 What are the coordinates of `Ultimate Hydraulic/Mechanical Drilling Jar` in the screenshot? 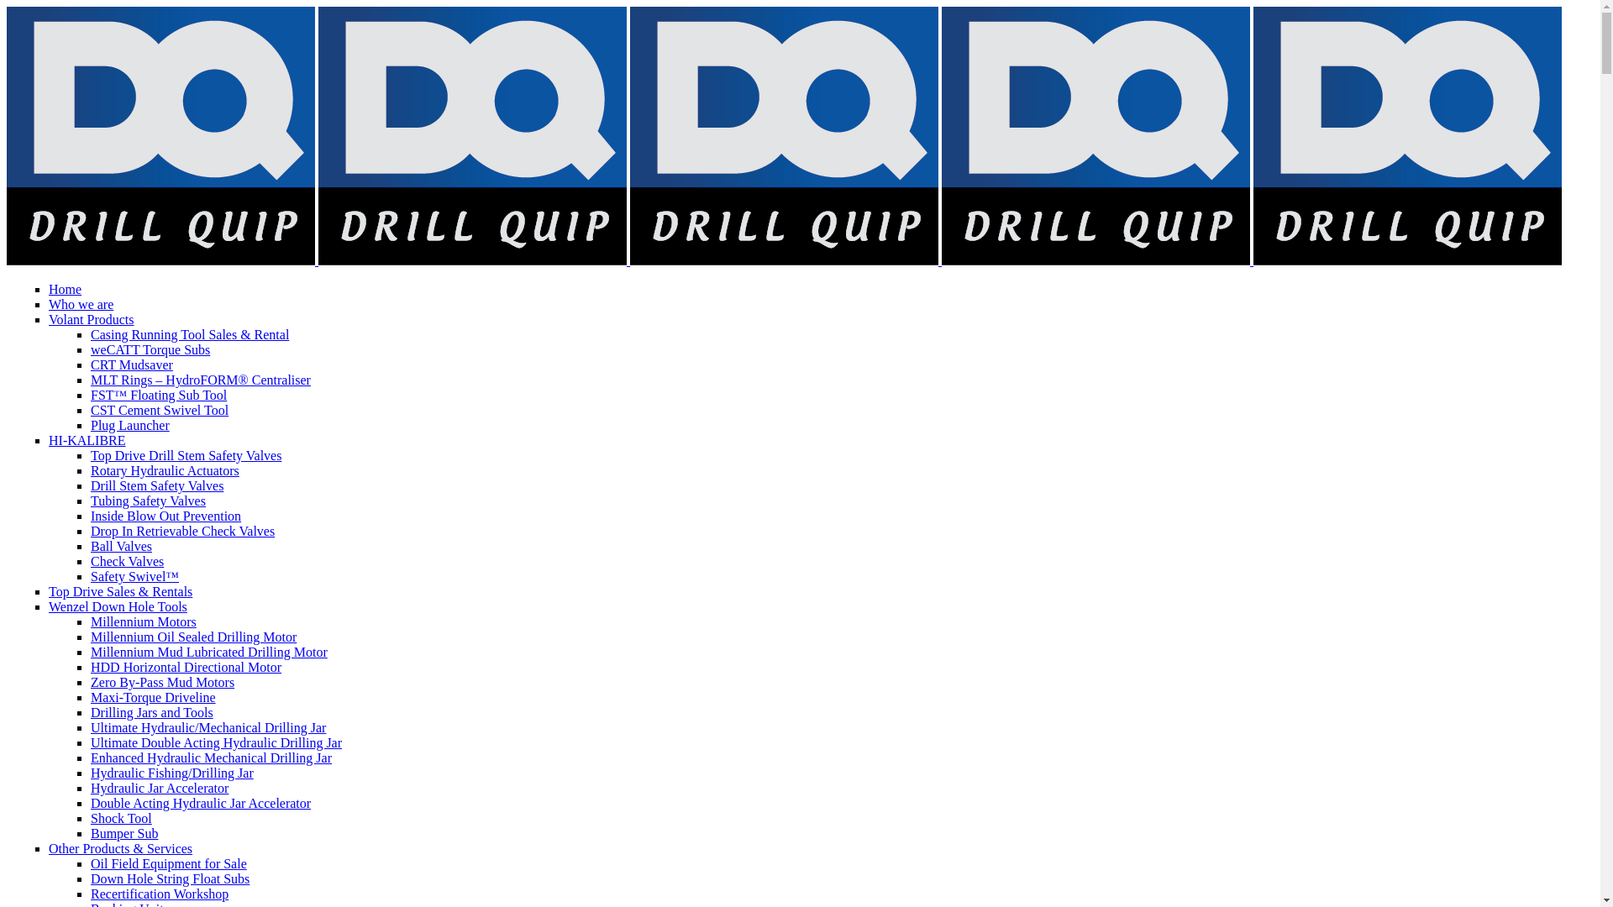 It's located at (208, 727).